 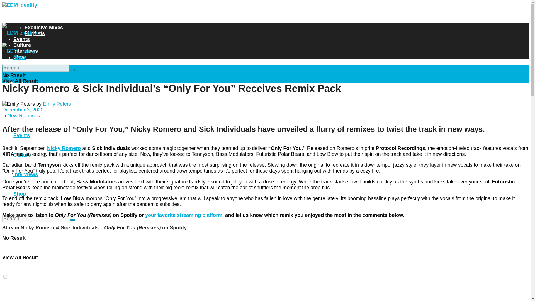 I want to click on New Releases, so click(x=23, y=116).